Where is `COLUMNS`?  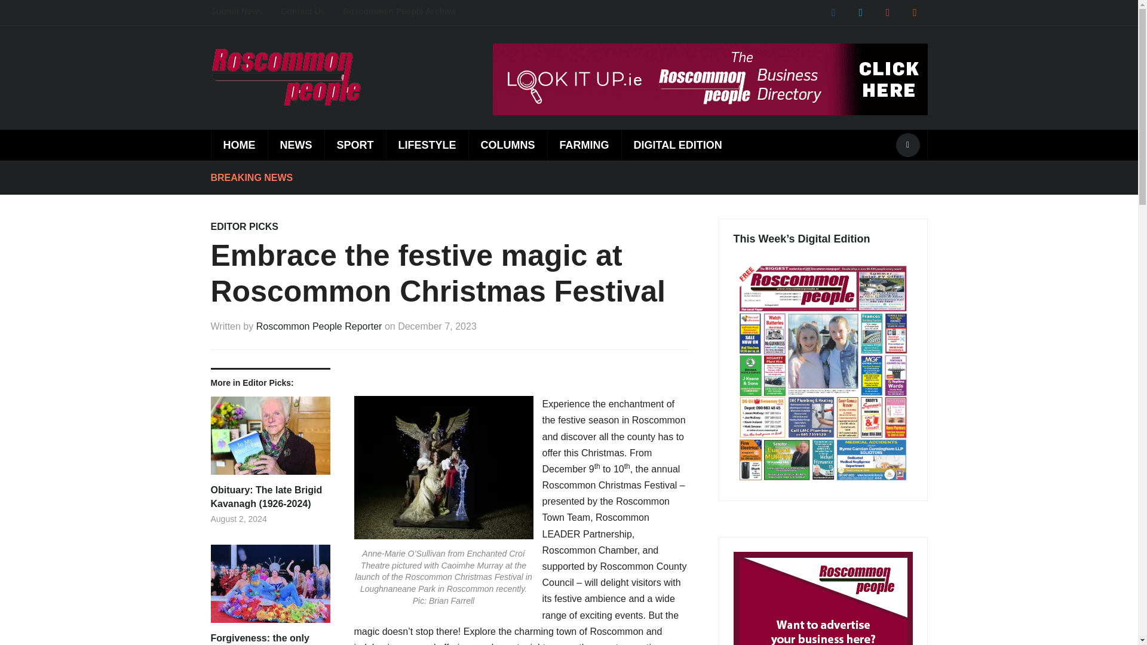 COLUMNS is located at coordinates (507, 145).